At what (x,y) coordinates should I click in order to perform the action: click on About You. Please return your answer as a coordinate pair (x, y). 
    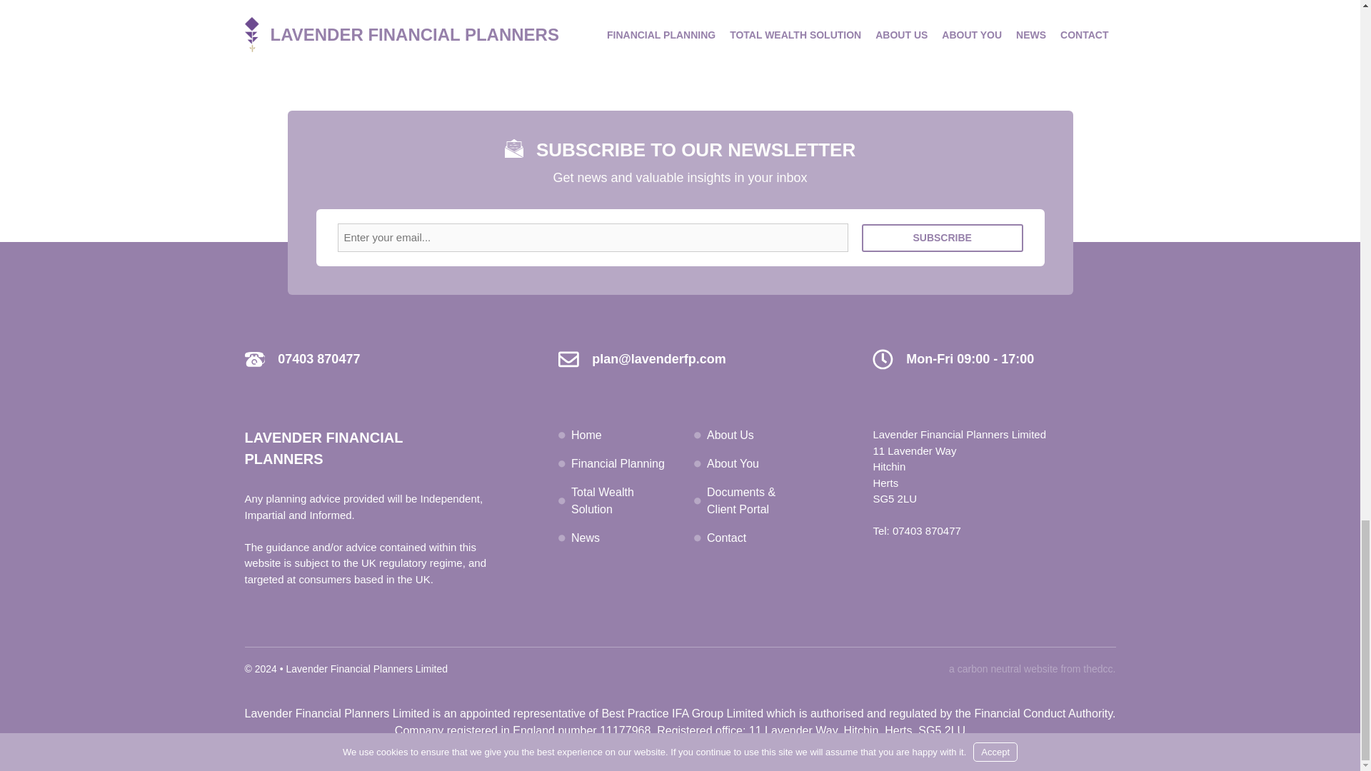
    Looking at the image, I should click on (733, 463).